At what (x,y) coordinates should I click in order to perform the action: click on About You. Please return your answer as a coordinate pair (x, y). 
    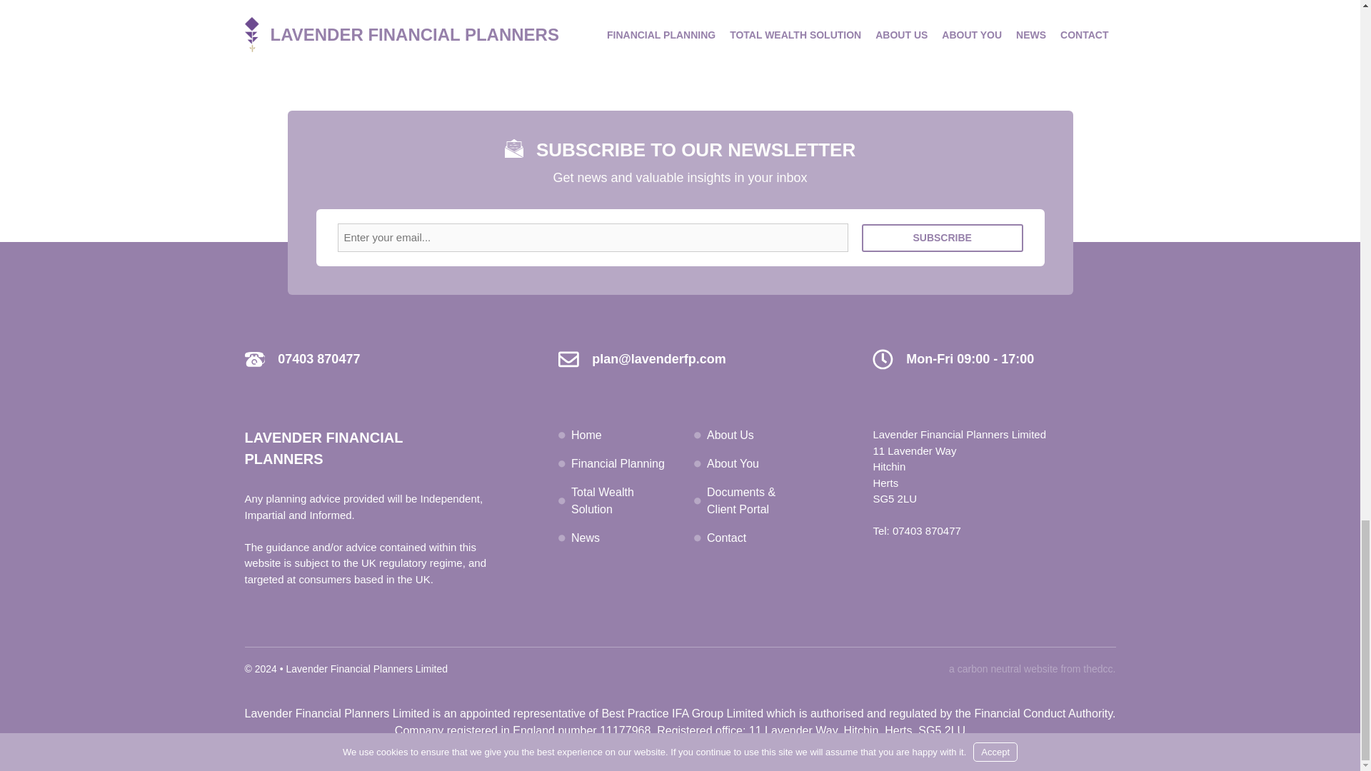
    Looking at the image, I should click on (733, 463).